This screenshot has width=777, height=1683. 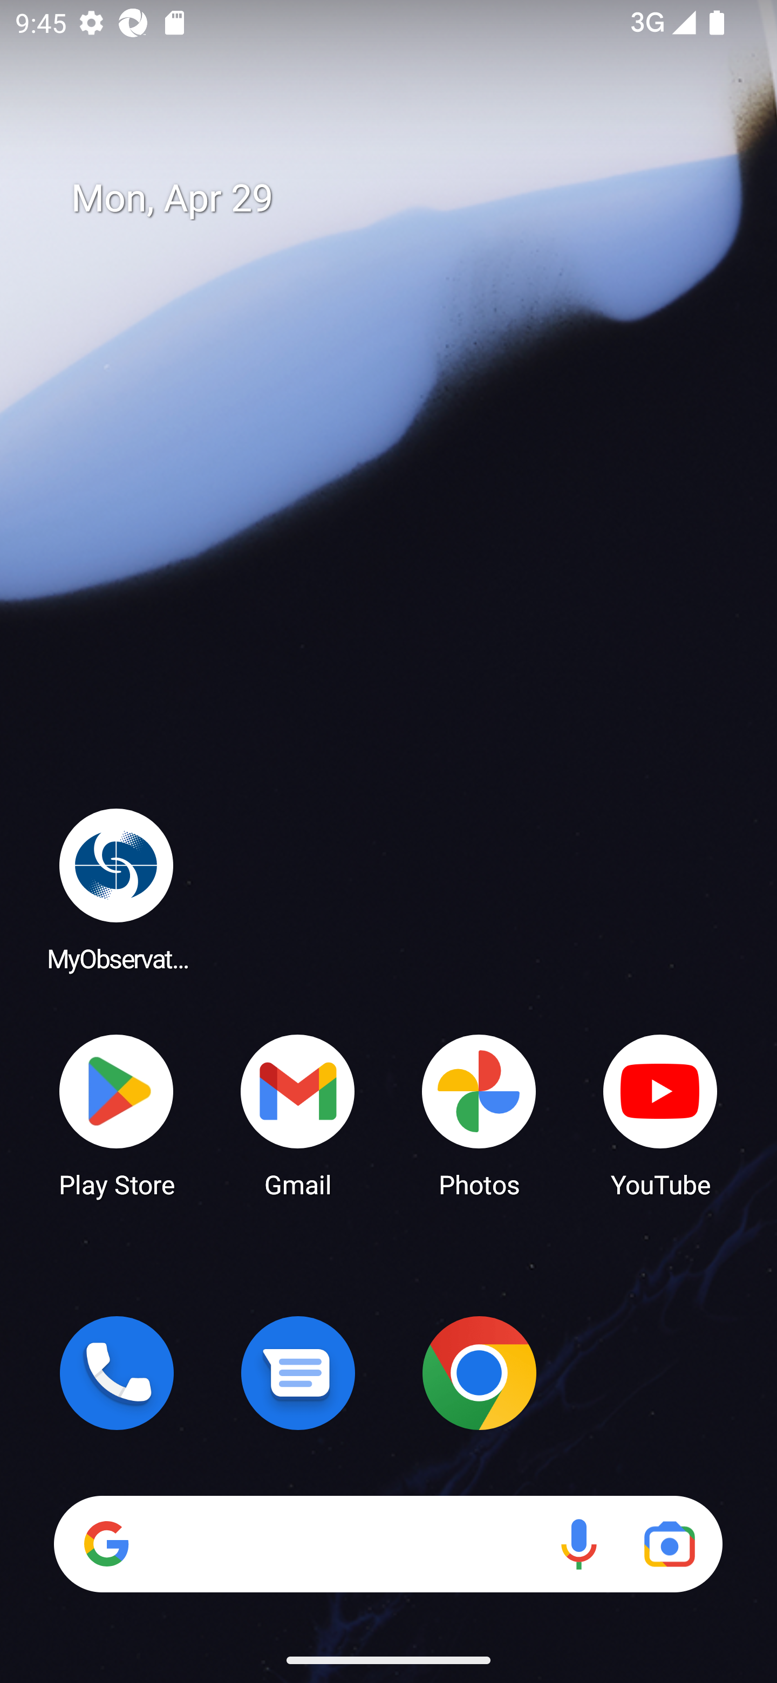 What do you see at coordinates (479, 1373) in the screenshot?
I see `Chrome` at bounding box center [479, 1373].